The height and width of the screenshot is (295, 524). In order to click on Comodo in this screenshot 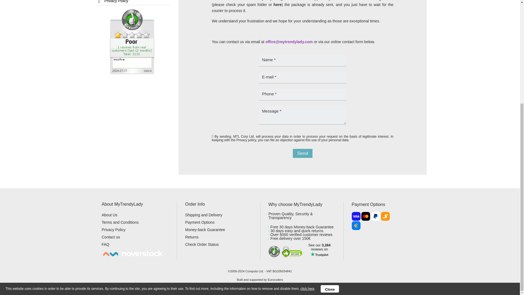, I will do `click(293, 252)`.